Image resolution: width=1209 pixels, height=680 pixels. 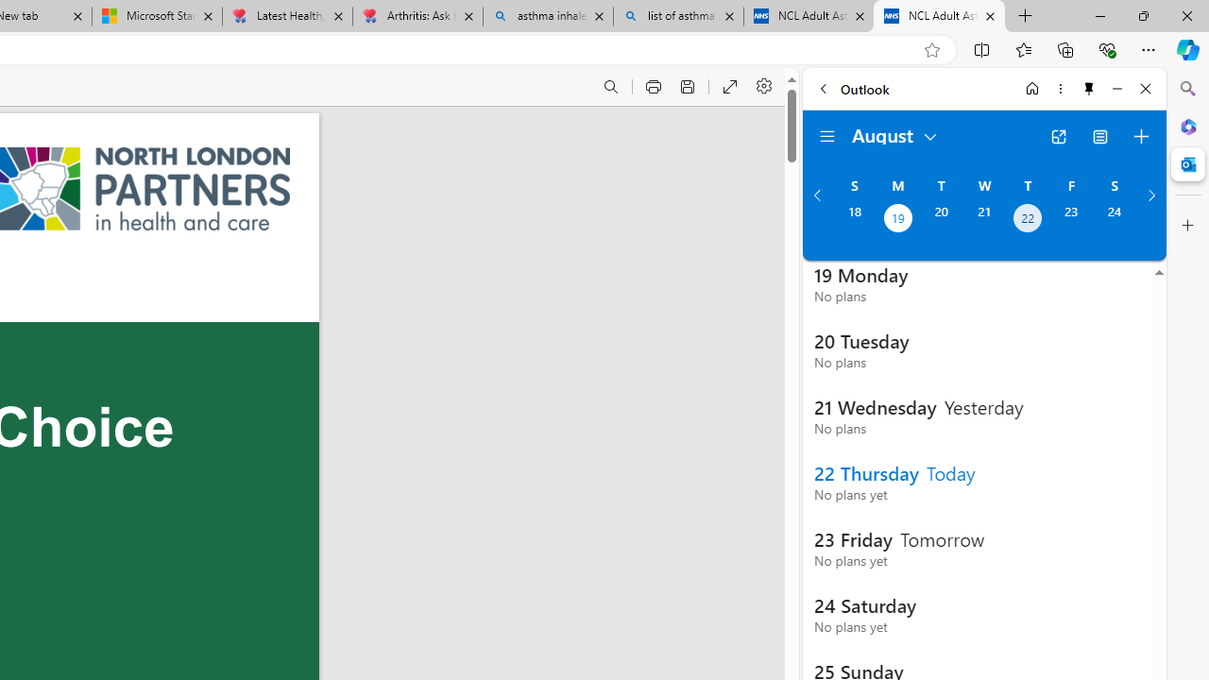 I want to click on Thursday, August 22, 2024. Today. , so click(x=1028, y=220).